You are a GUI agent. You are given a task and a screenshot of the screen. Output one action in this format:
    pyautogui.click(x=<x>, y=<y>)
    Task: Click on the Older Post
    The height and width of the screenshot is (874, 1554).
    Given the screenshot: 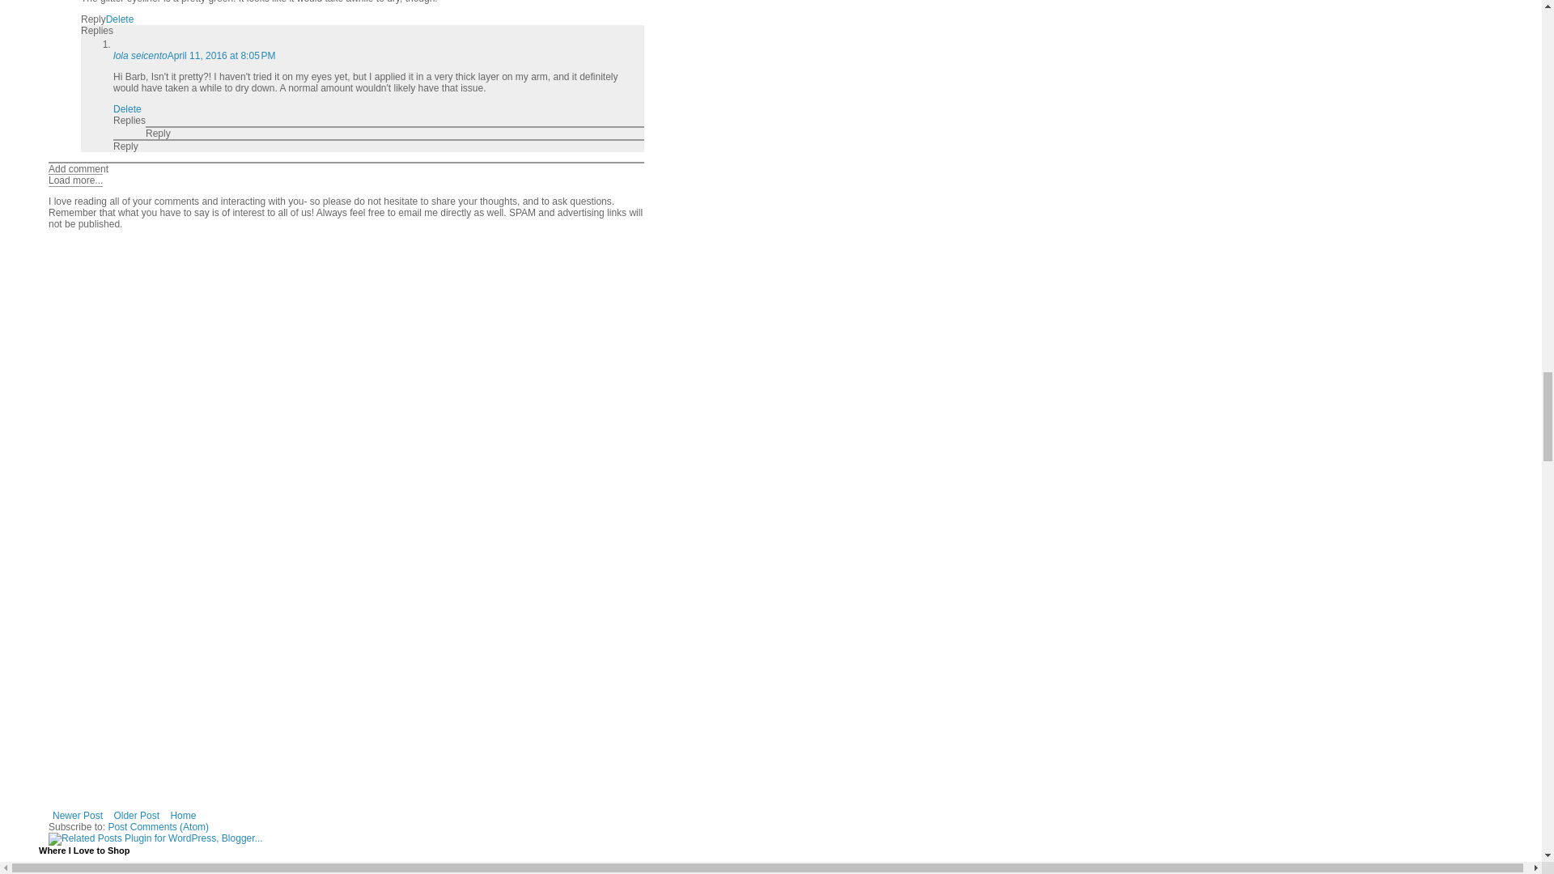 What is the action you would take?
    pyautogui.click(x=136, y=815)
    